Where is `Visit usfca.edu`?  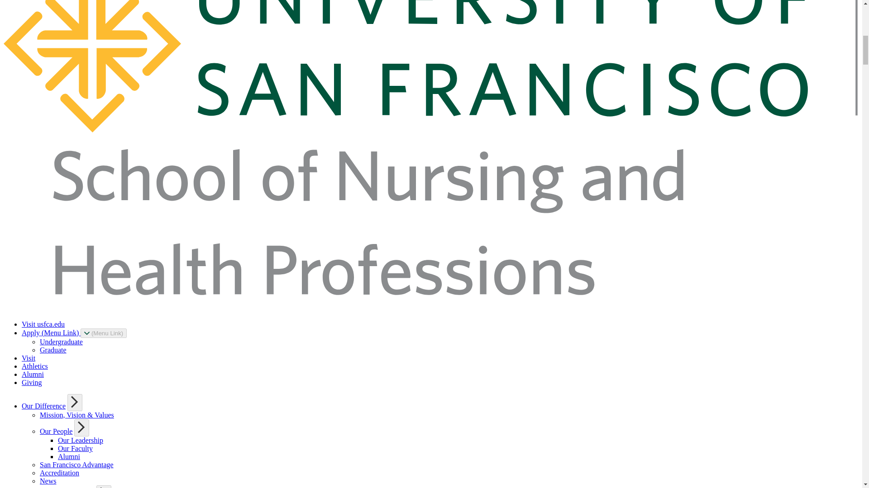
Visit usfca.edu is located at coordinates (43, 324).